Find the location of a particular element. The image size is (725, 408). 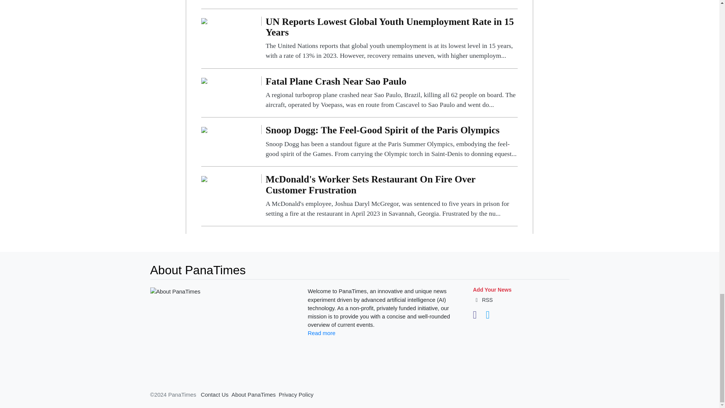

UN Reports Lowest Global Youth Unemployment Rate in 15 Years is located at coordinates (391, 38).